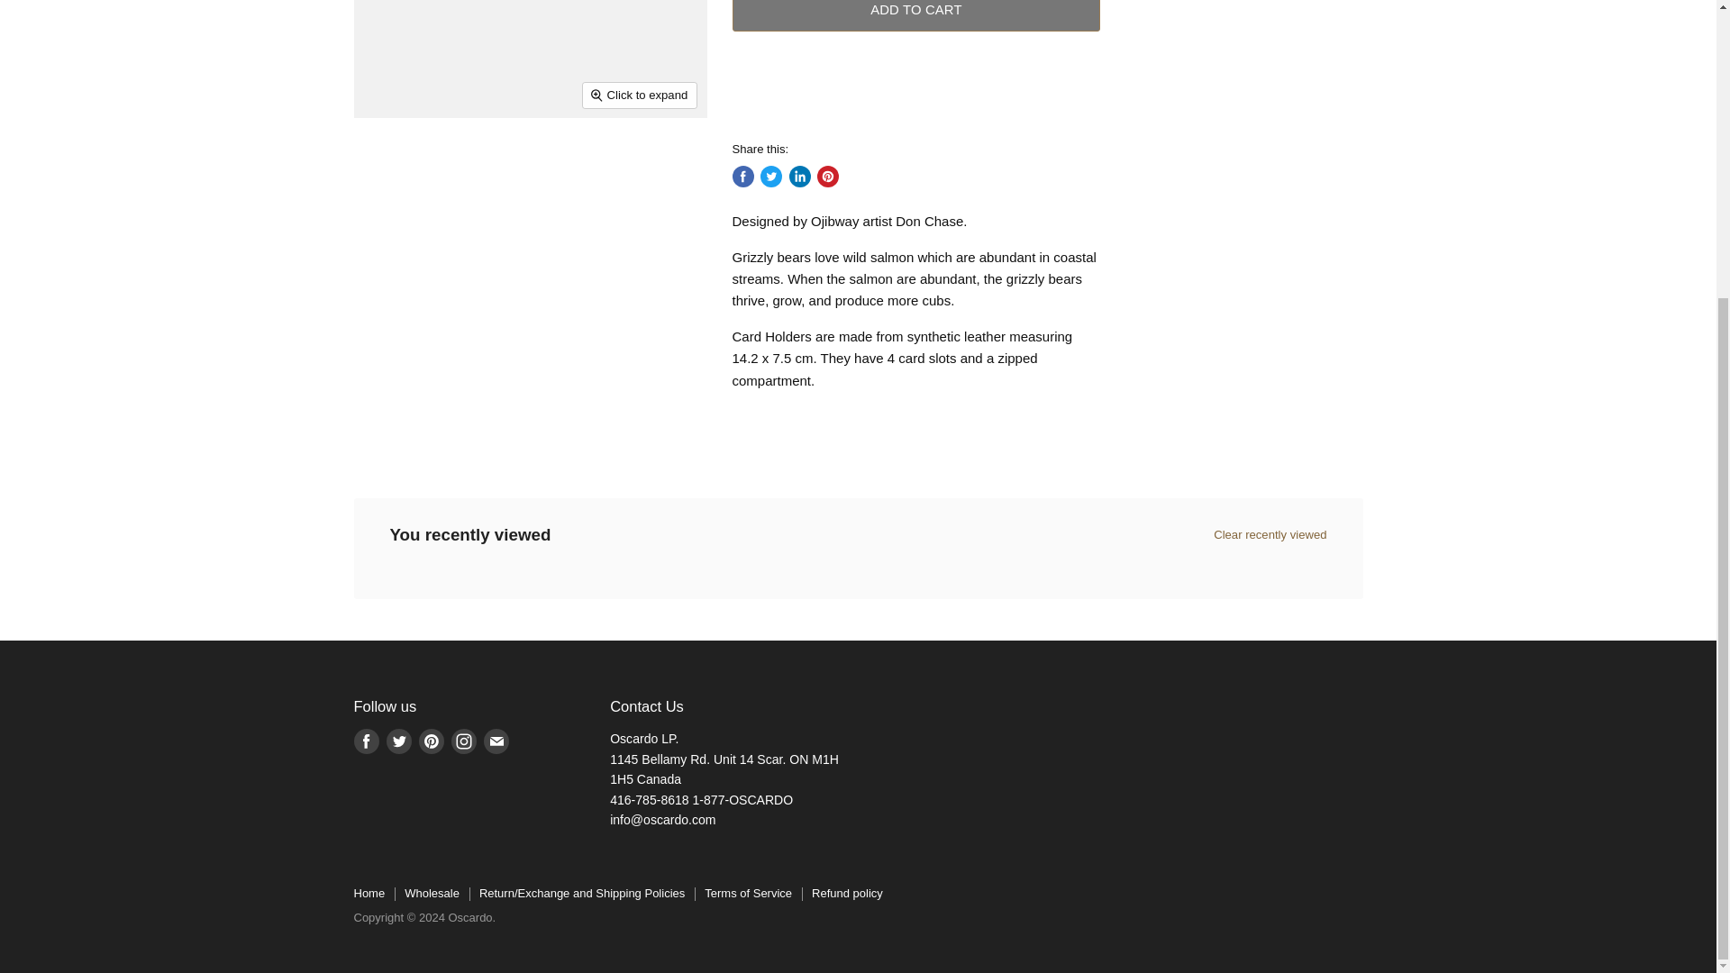 The width and height of the screenshot is (1730, 973). What do you see at coordinates (462, 741) in the screenshot?
I see `Instagram` at bounding box center [462, 741].